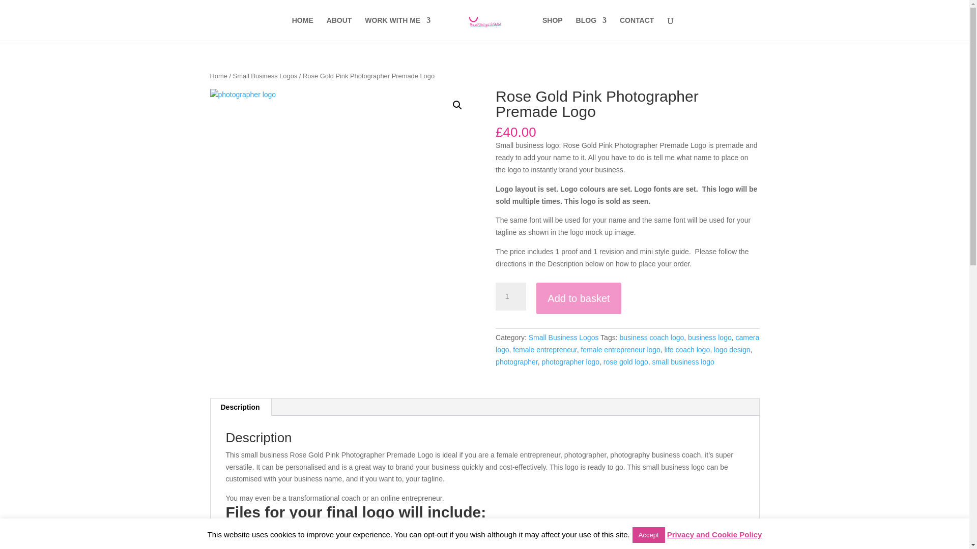  Describe the element at coordinates (578, 298) in the screenshot. I see `Add to basket` at that location.